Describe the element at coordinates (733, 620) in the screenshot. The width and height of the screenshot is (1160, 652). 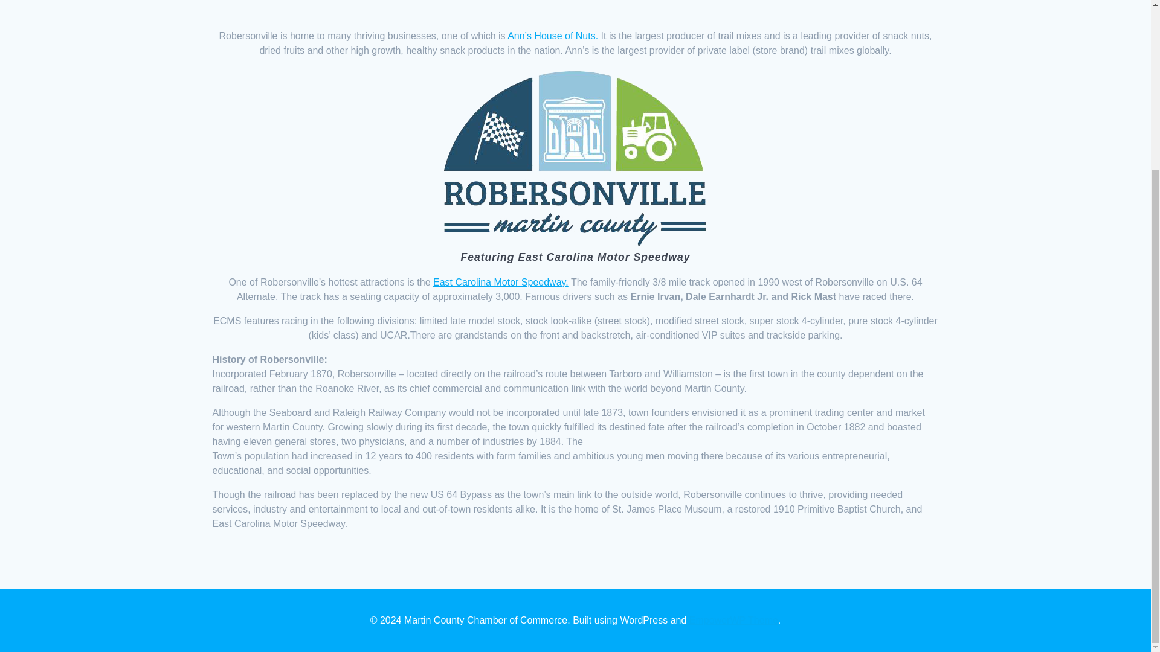
I see `EmpowerWP Theme` at that location.